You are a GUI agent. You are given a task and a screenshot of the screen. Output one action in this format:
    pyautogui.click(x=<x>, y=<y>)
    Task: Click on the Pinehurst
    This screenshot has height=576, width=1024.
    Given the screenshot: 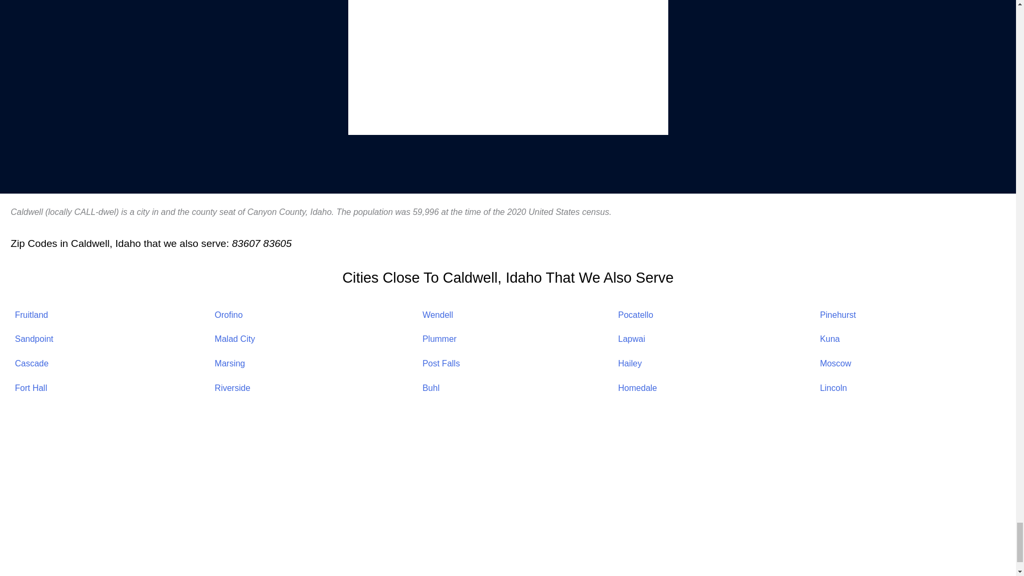 What is the action you would take?
    pyautogui.click(x=838, y=315)
    